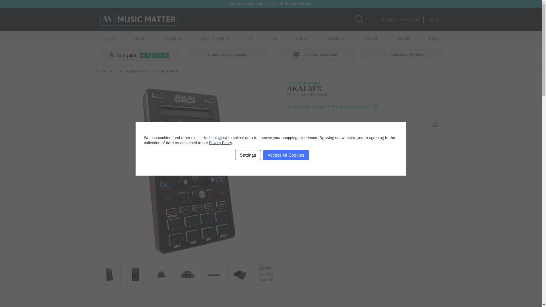 The height and width of the screenshot is (307, 546). Describe the element at coordinates (412, 19) in the screenshot. I see `Register` at that location.